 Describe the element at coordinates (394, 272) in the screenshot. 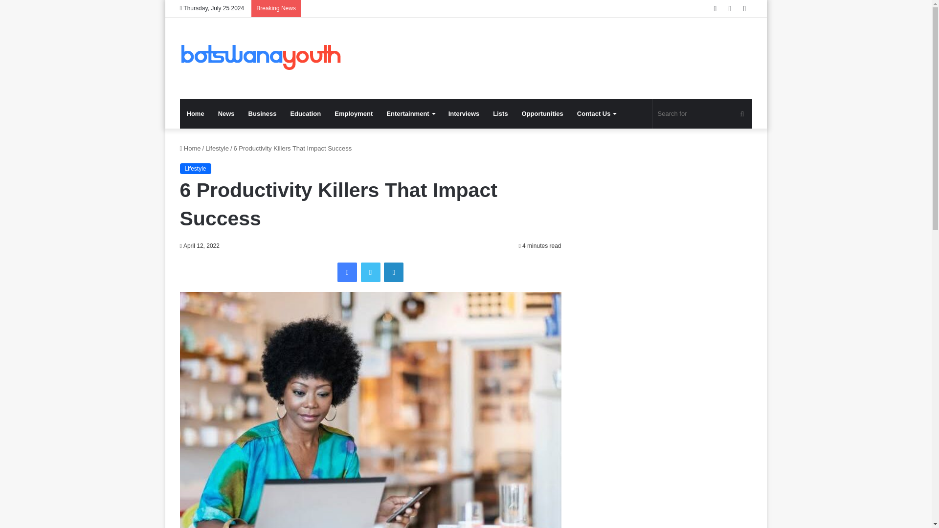

I see `LinkedIn` at that location.